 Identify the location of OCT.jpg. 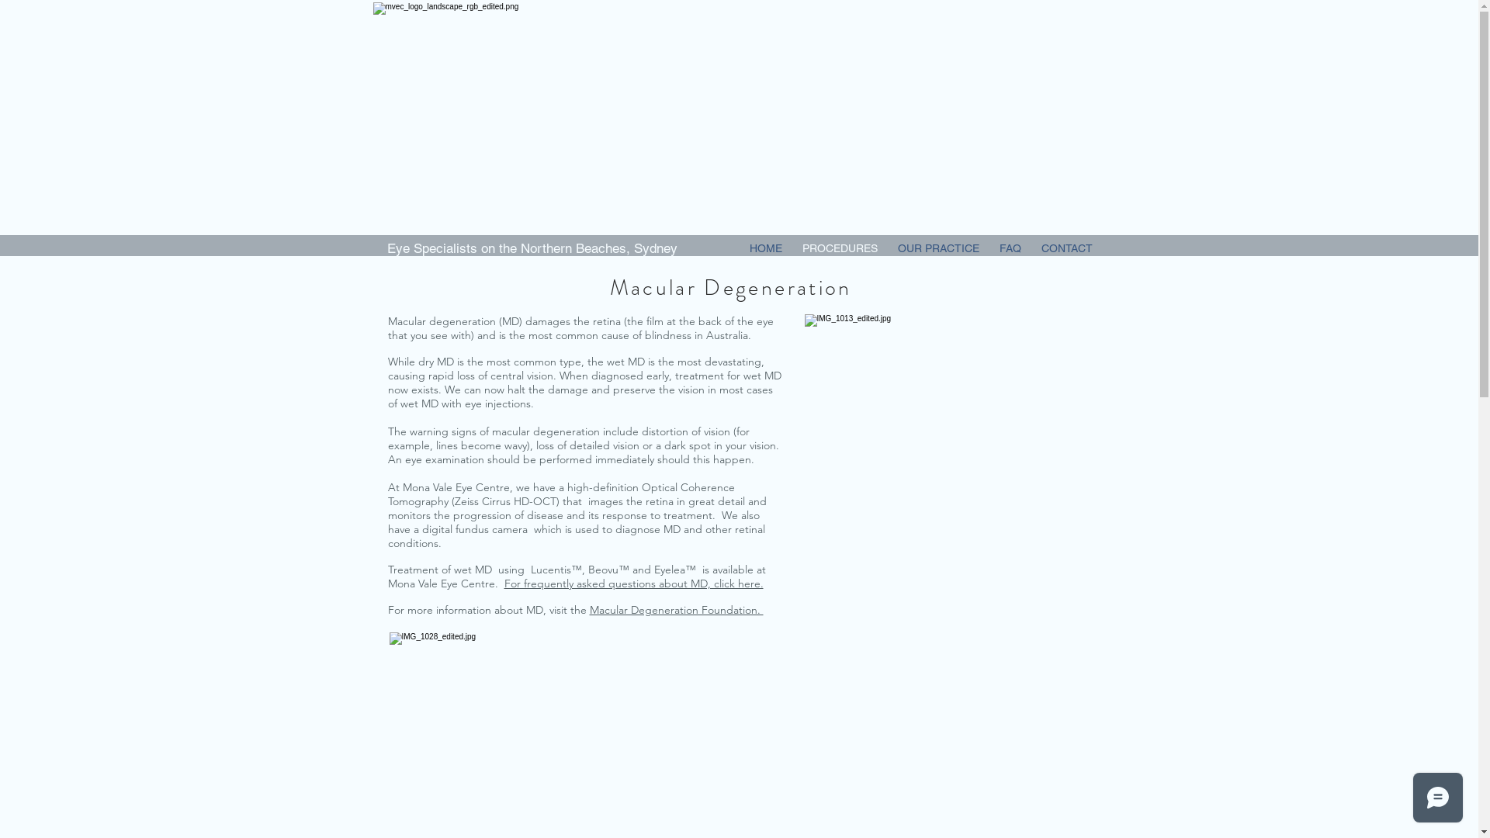
(935, 417).